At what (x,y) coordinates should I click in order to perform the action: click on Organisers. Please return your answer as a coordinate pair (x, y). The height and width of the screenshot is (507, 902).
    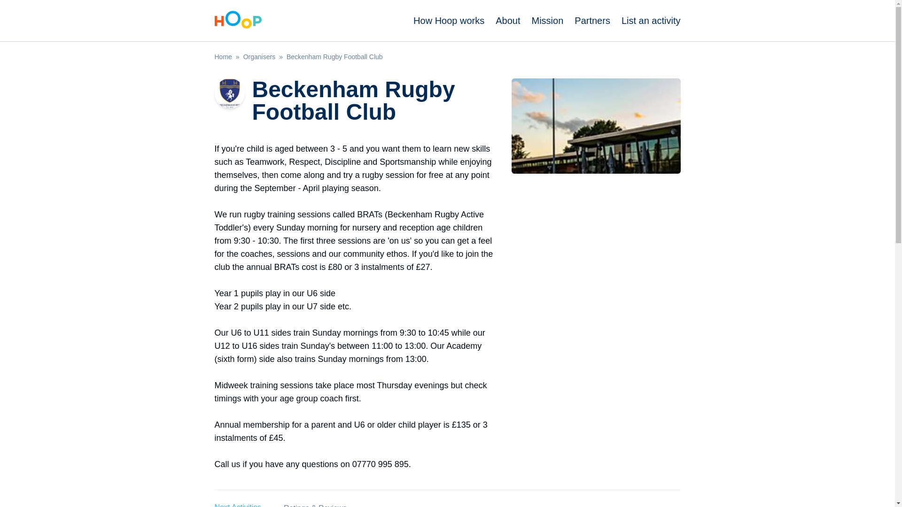
    Looking at the image, I should click on (259, 56).